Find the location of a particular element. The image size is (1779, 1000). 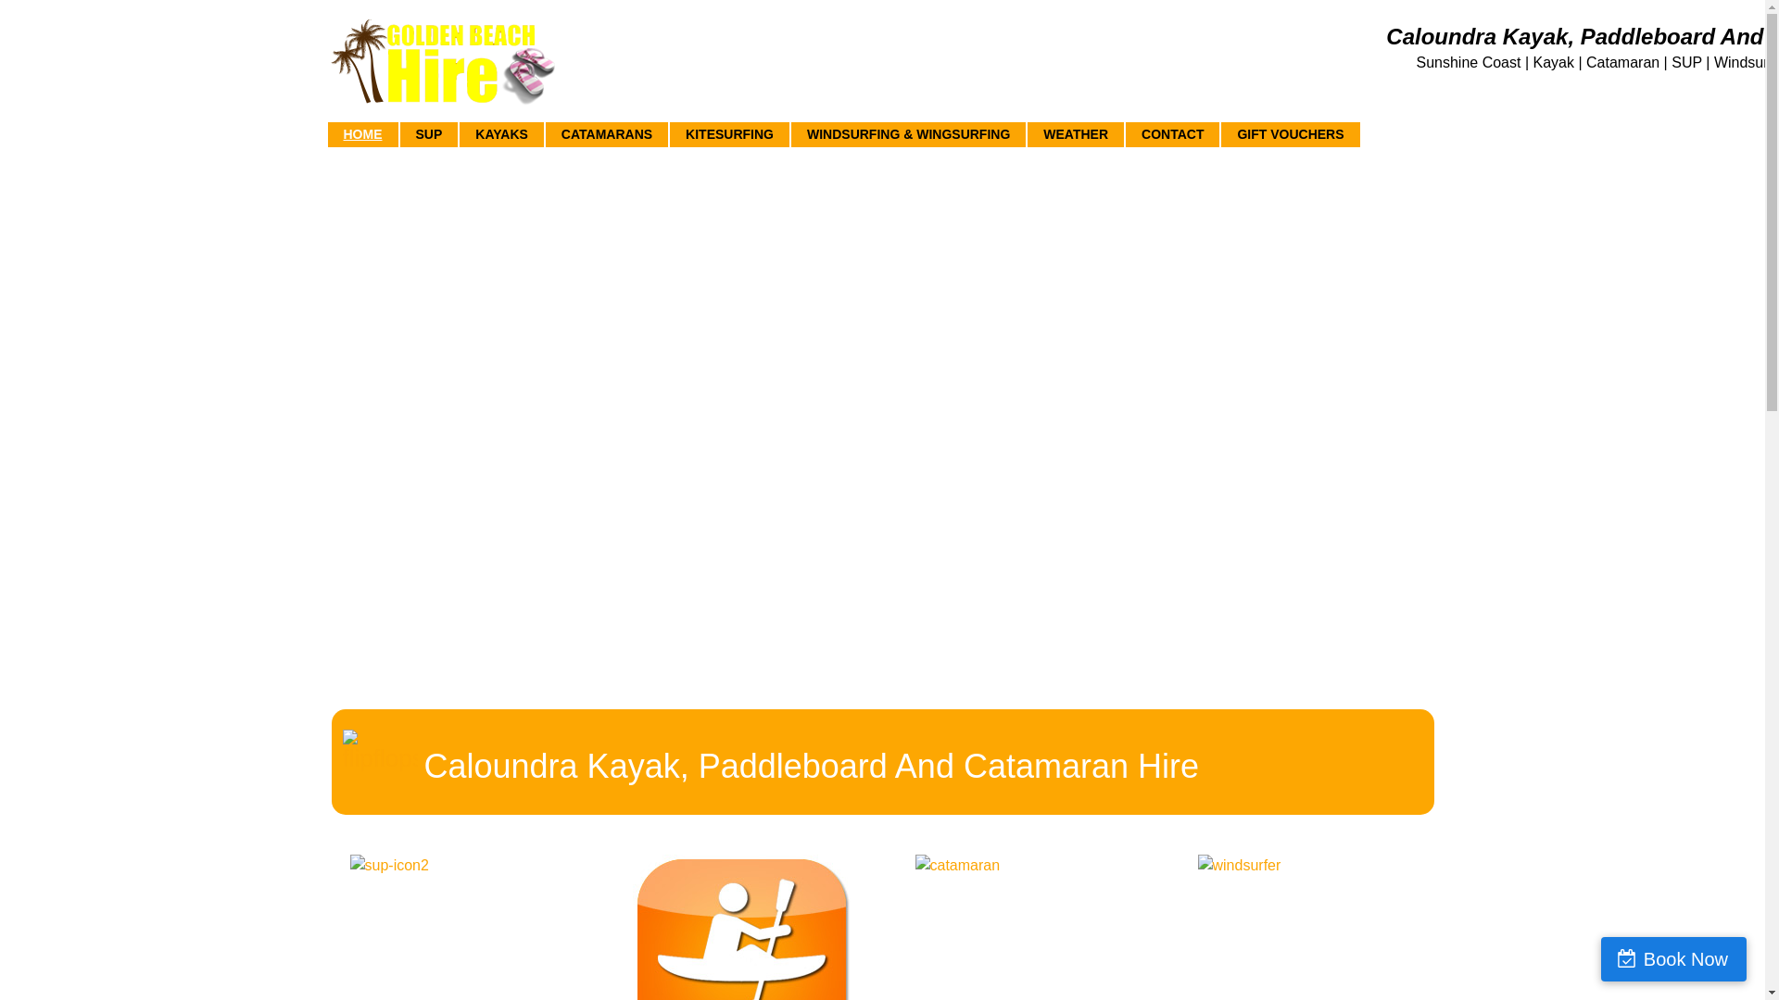

CATAMARANS is located at coordinates (607, 135).